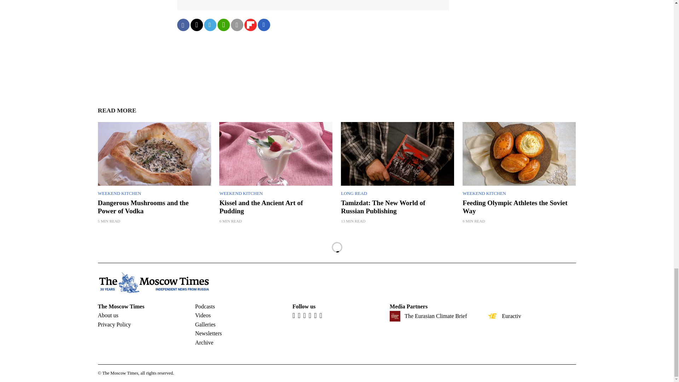  I want to click on Share on Twitter, so click(196, 25).